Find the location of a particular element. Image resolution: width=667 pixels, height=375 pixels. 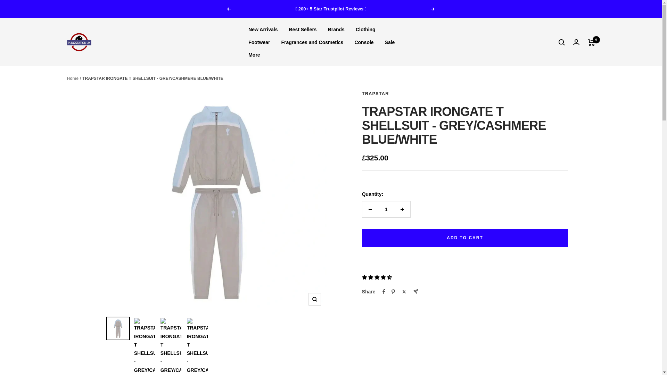

Next is located at coordinates (433, 9).